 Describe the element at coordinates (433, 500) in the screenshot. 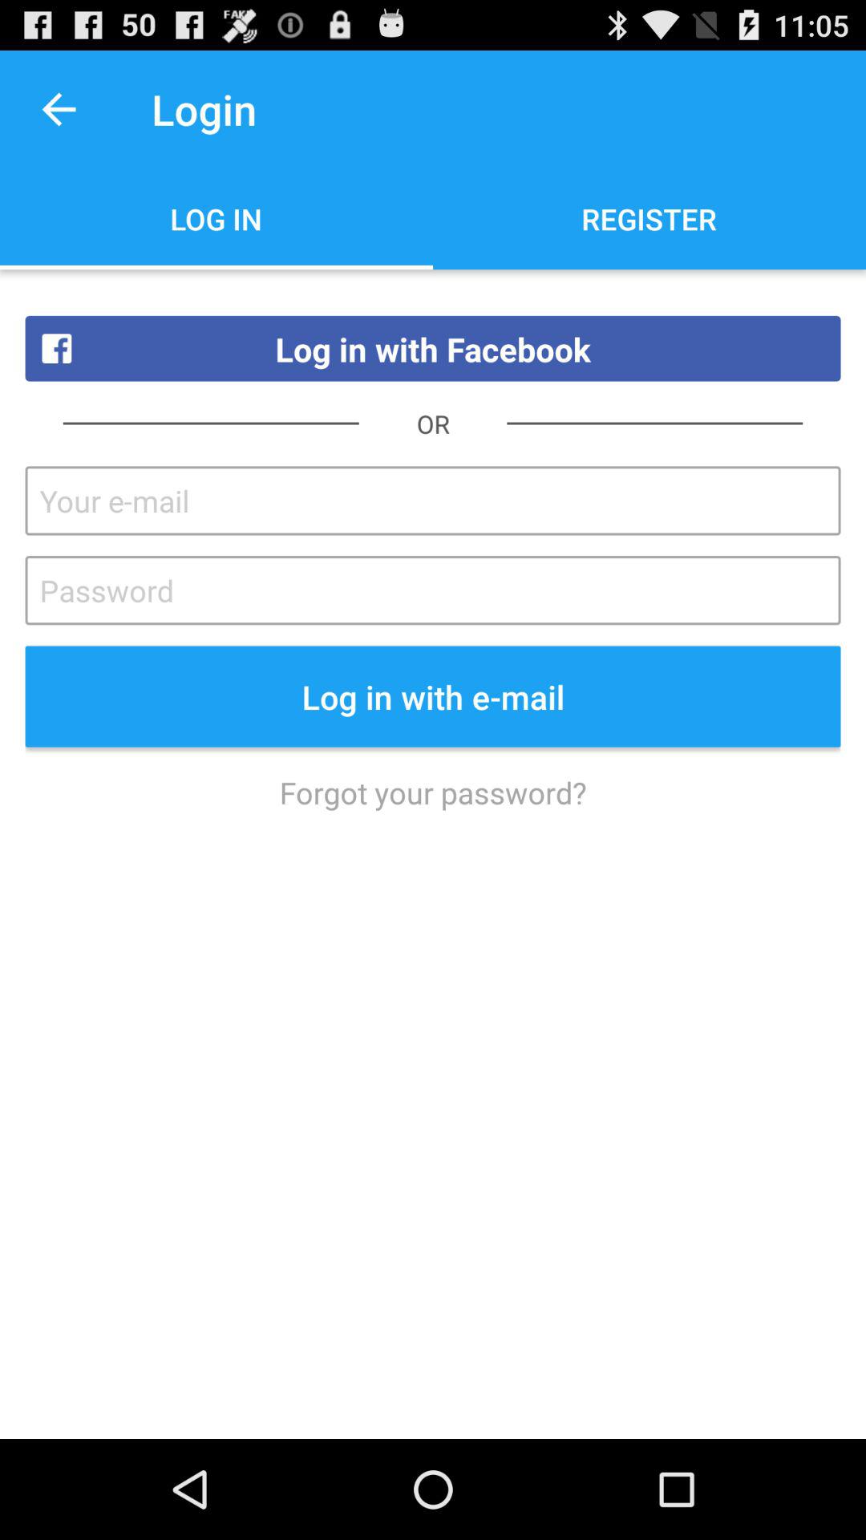

I see `instead of your email just email wiill work better` at that location.